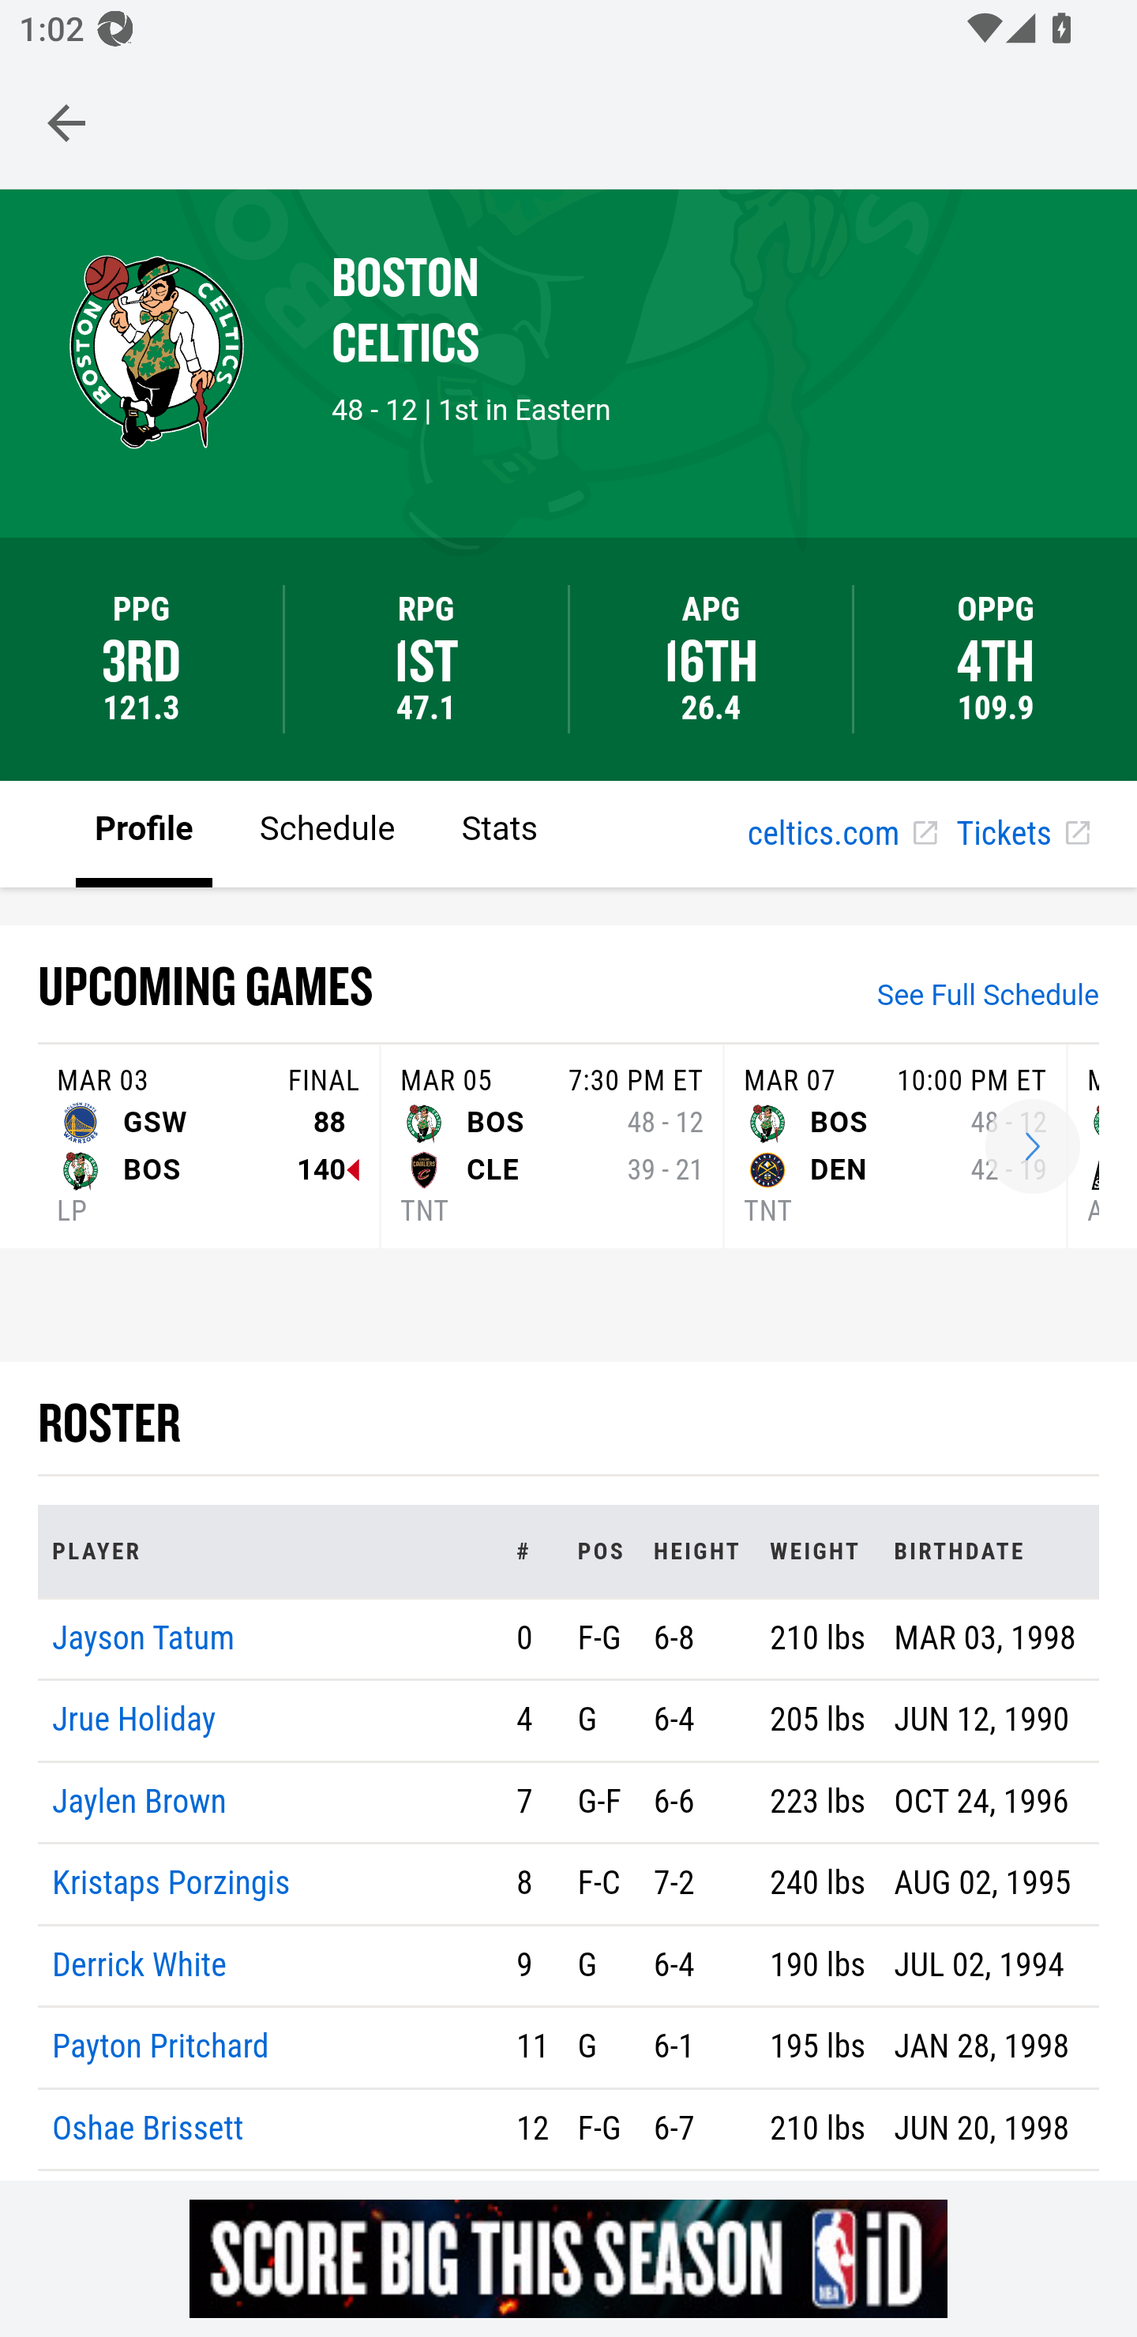  Describe the element at coordinates (135, 1721) in the screenshot. I see `Jrue Holiday` at that location.